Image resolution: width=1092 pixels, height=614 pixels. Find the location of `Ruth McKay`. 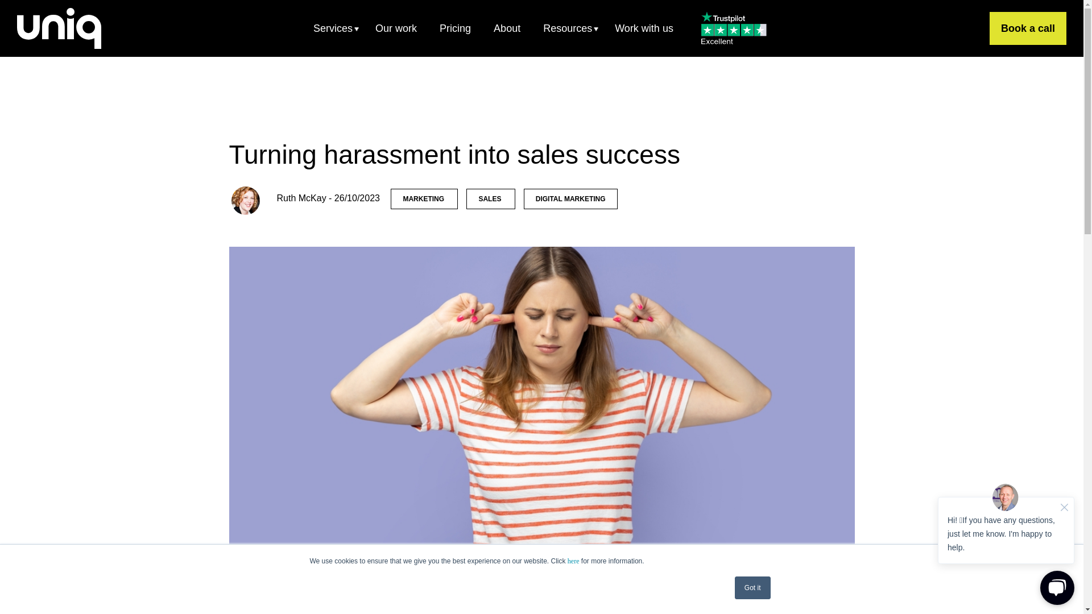

Ruth McKay is located at coordinates (300, 198).